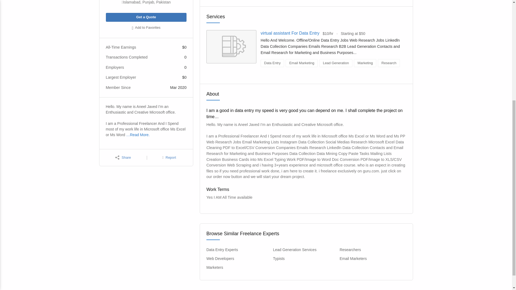 The image size is (516, 290). What do you see at coordinates (169, 158) in the screenshot?
I see `Report` at bounding box center [169, 158].